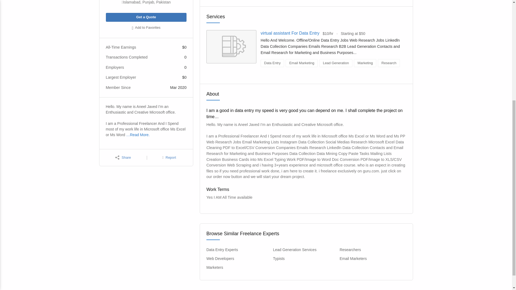 The image size is (516, 290). What do you see at coordinates (169, 158) in the screenshot?
I see `Report` at bounding box center [169, 158].